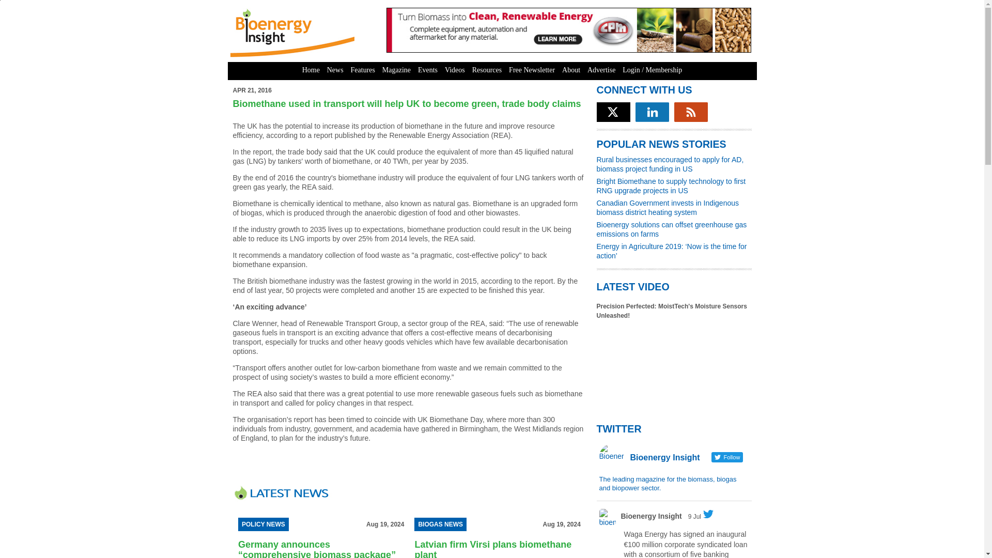 The height and width of the screenshot is (558, 992). I want to click on Resources, so click(487, 70).